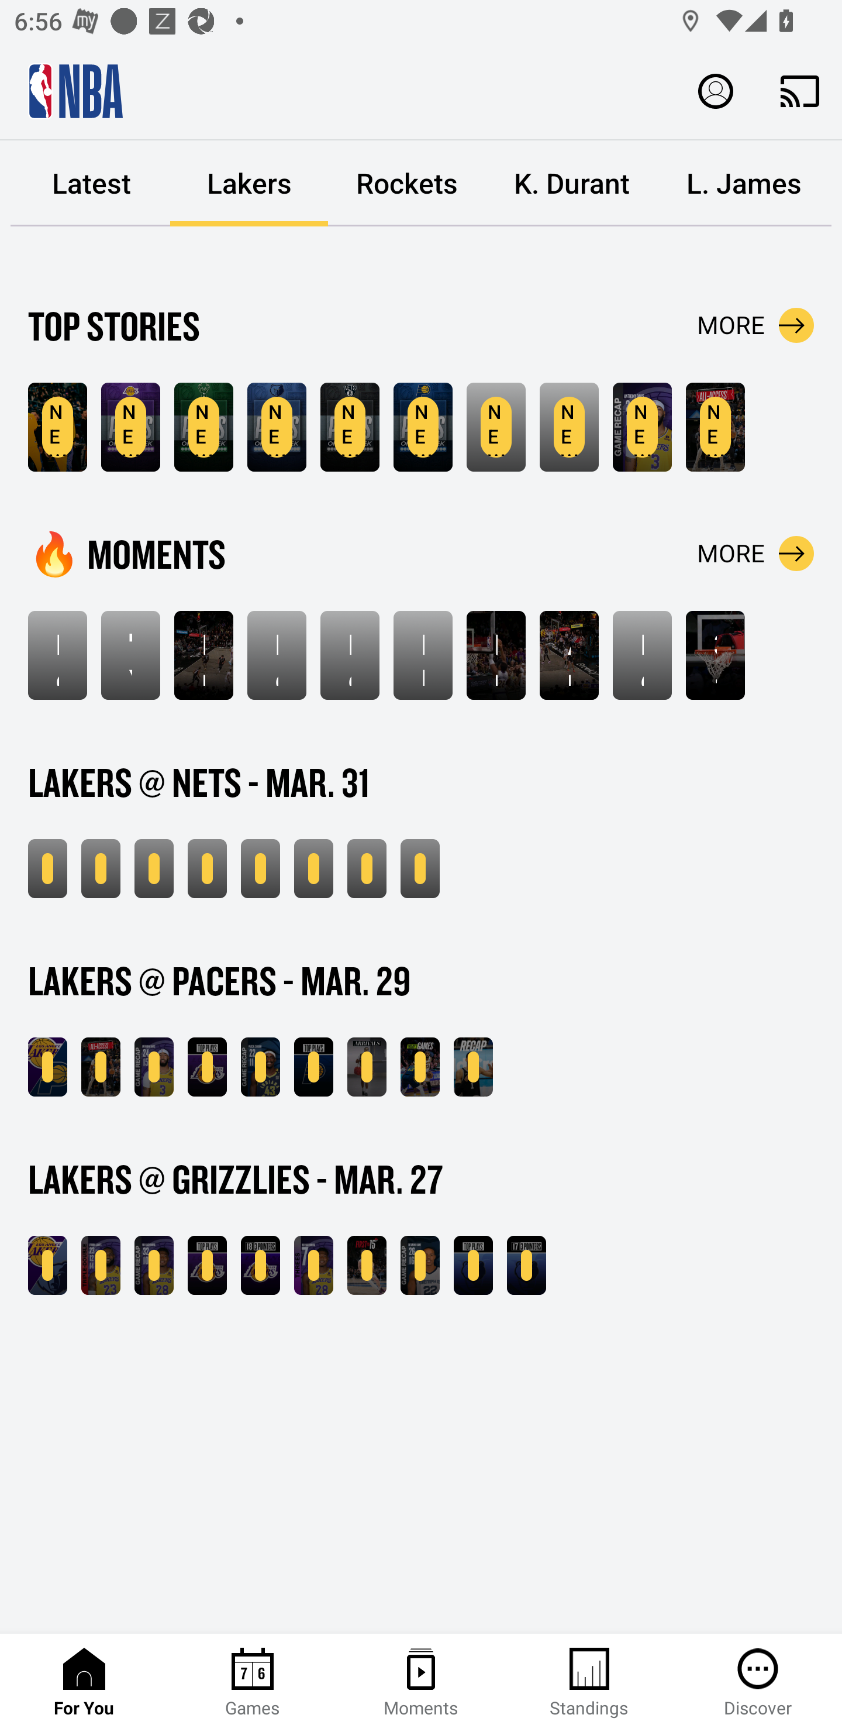 The height and width of the screenshot is (1732, 842). What do you see at coordinates (423, 427) in the screenshot?
I see `IND's Top Plays of Week 23 NEW` at bounding box center [423, 427].